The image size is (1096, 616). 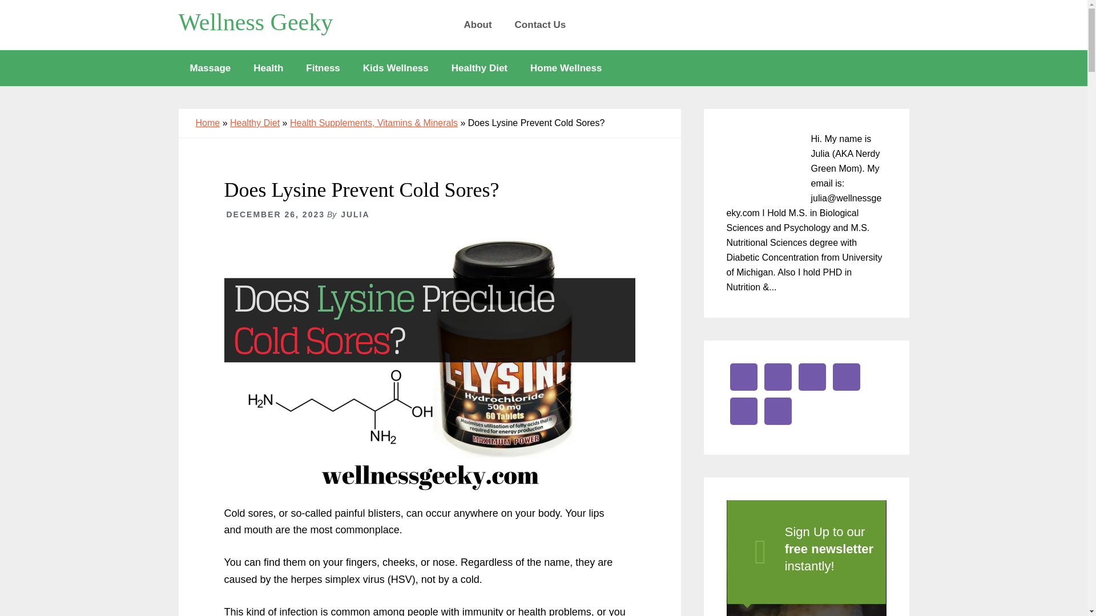 I want to click on Home Wellness, so click(x=565, y=68).